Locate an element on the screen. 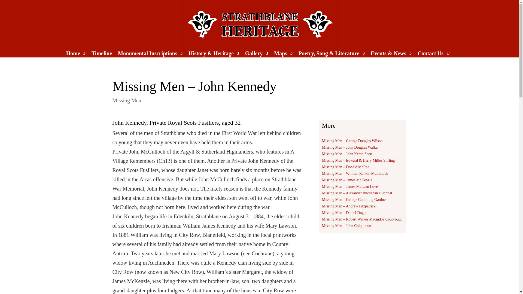 This screenshot has width=523, height=294. Home is located at coordinates (76, 54).